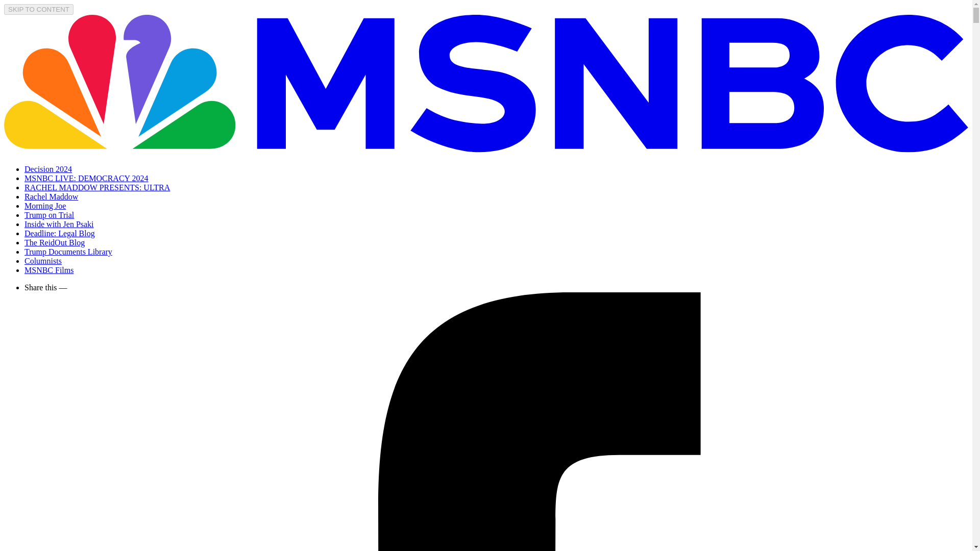 The height and width of the screenshot is (551, 980). Describe the element at coordinates (59, 224) in the screenshot. I see `Inside with Jen Psaki` at that location.